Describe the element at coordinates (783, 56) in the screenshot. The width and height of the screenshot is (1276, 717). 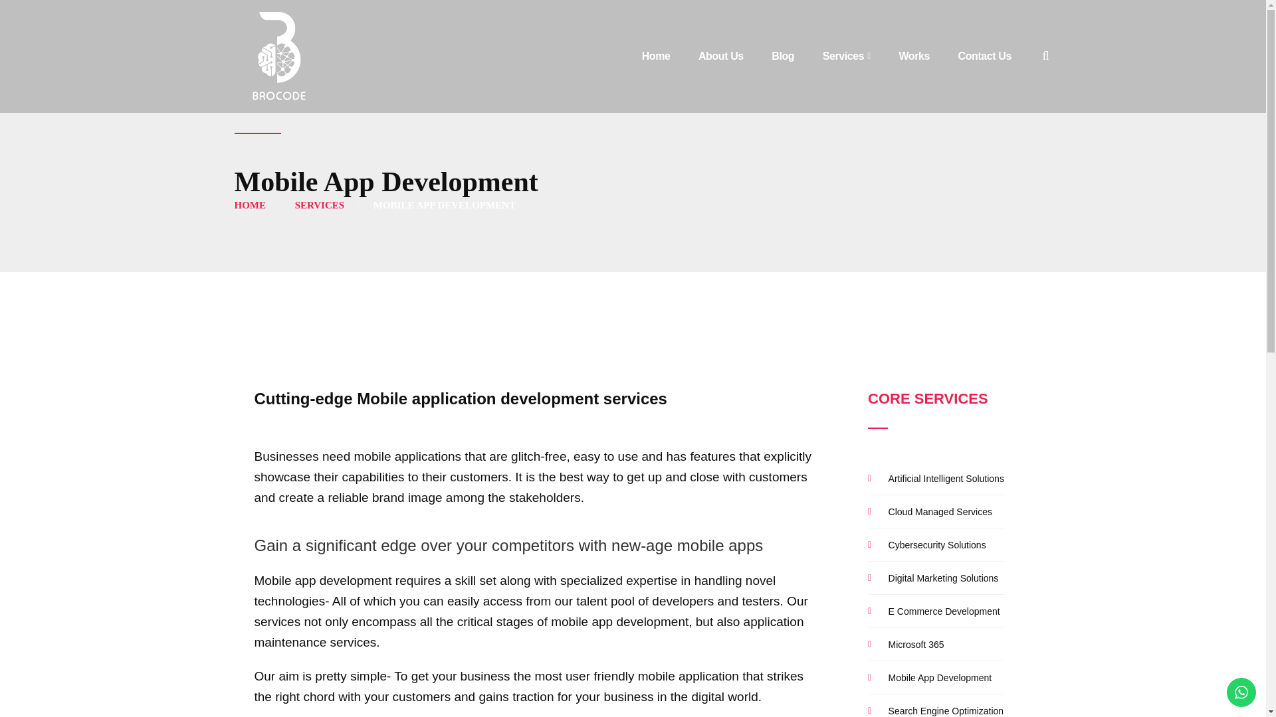
I see `Blog` at that location.